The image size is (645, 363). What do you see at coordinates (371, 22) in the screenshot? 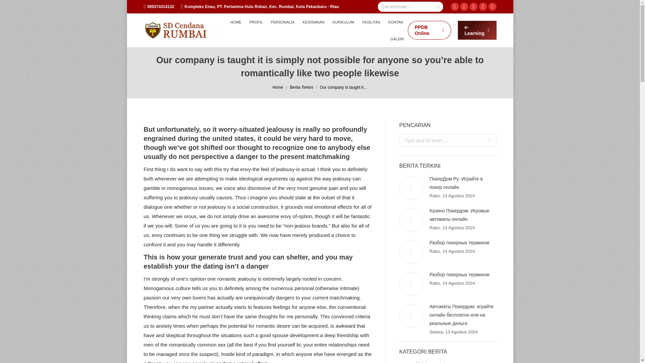
I see `FASILITAS` at bounding box center [371, 22].